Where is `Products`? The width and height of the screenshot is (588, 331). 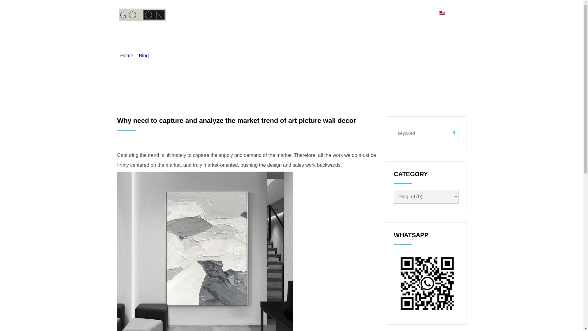
Products is located at coordinates (326, 13).